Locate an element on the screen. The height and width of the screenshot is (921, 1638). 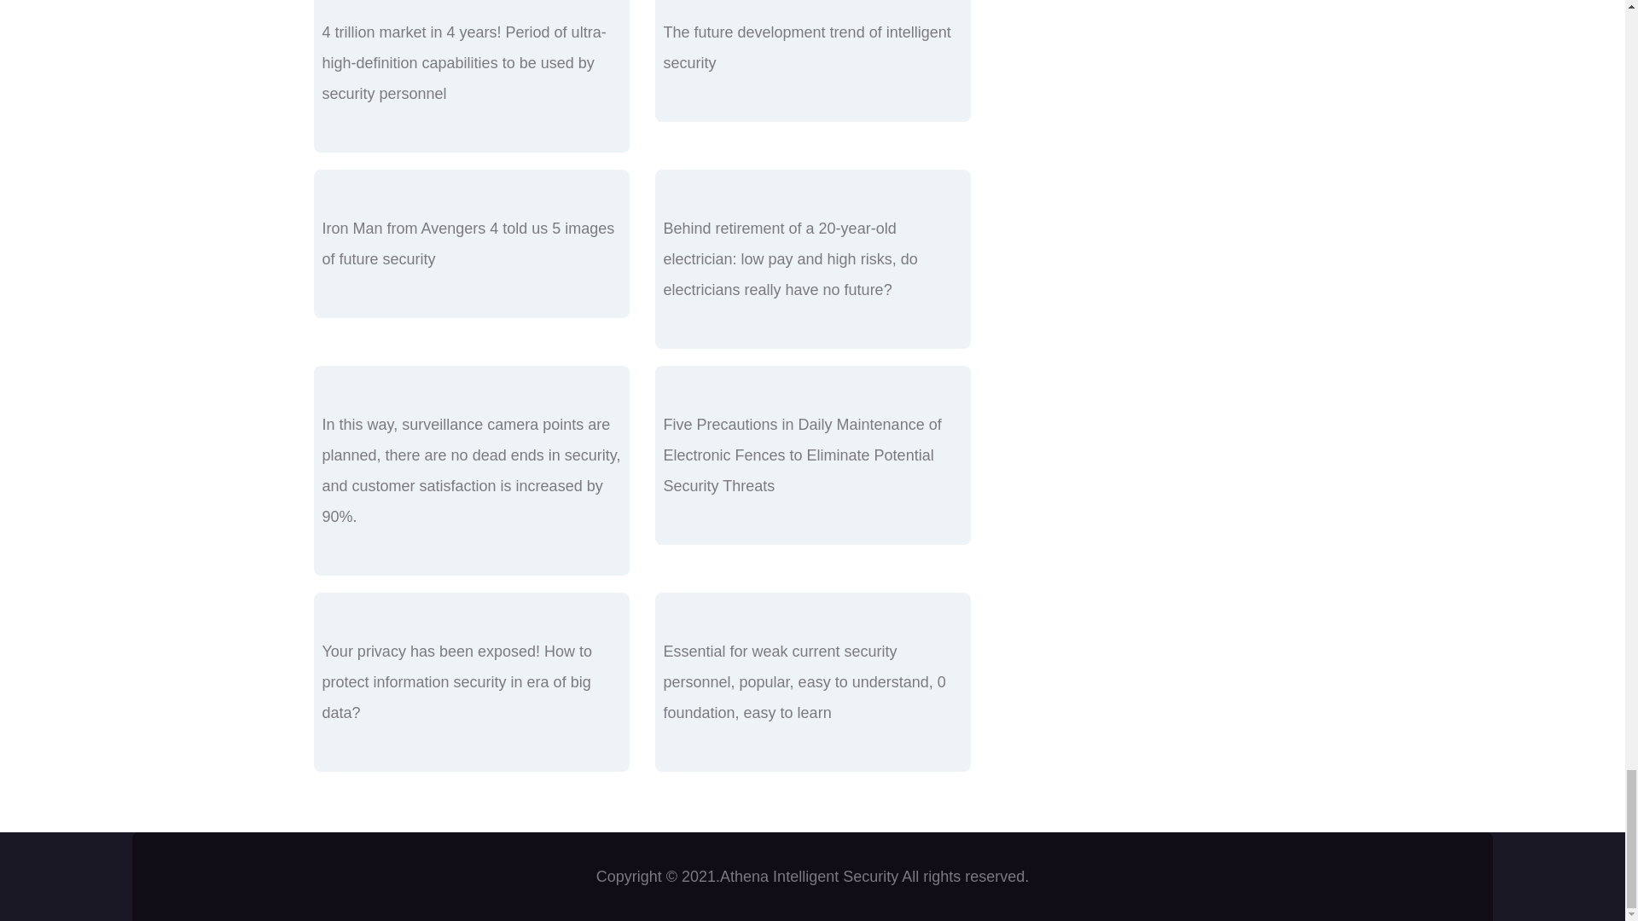
Iron Man from Avengers 4 told us 5 images of future security is located at coordinates (469, 244).